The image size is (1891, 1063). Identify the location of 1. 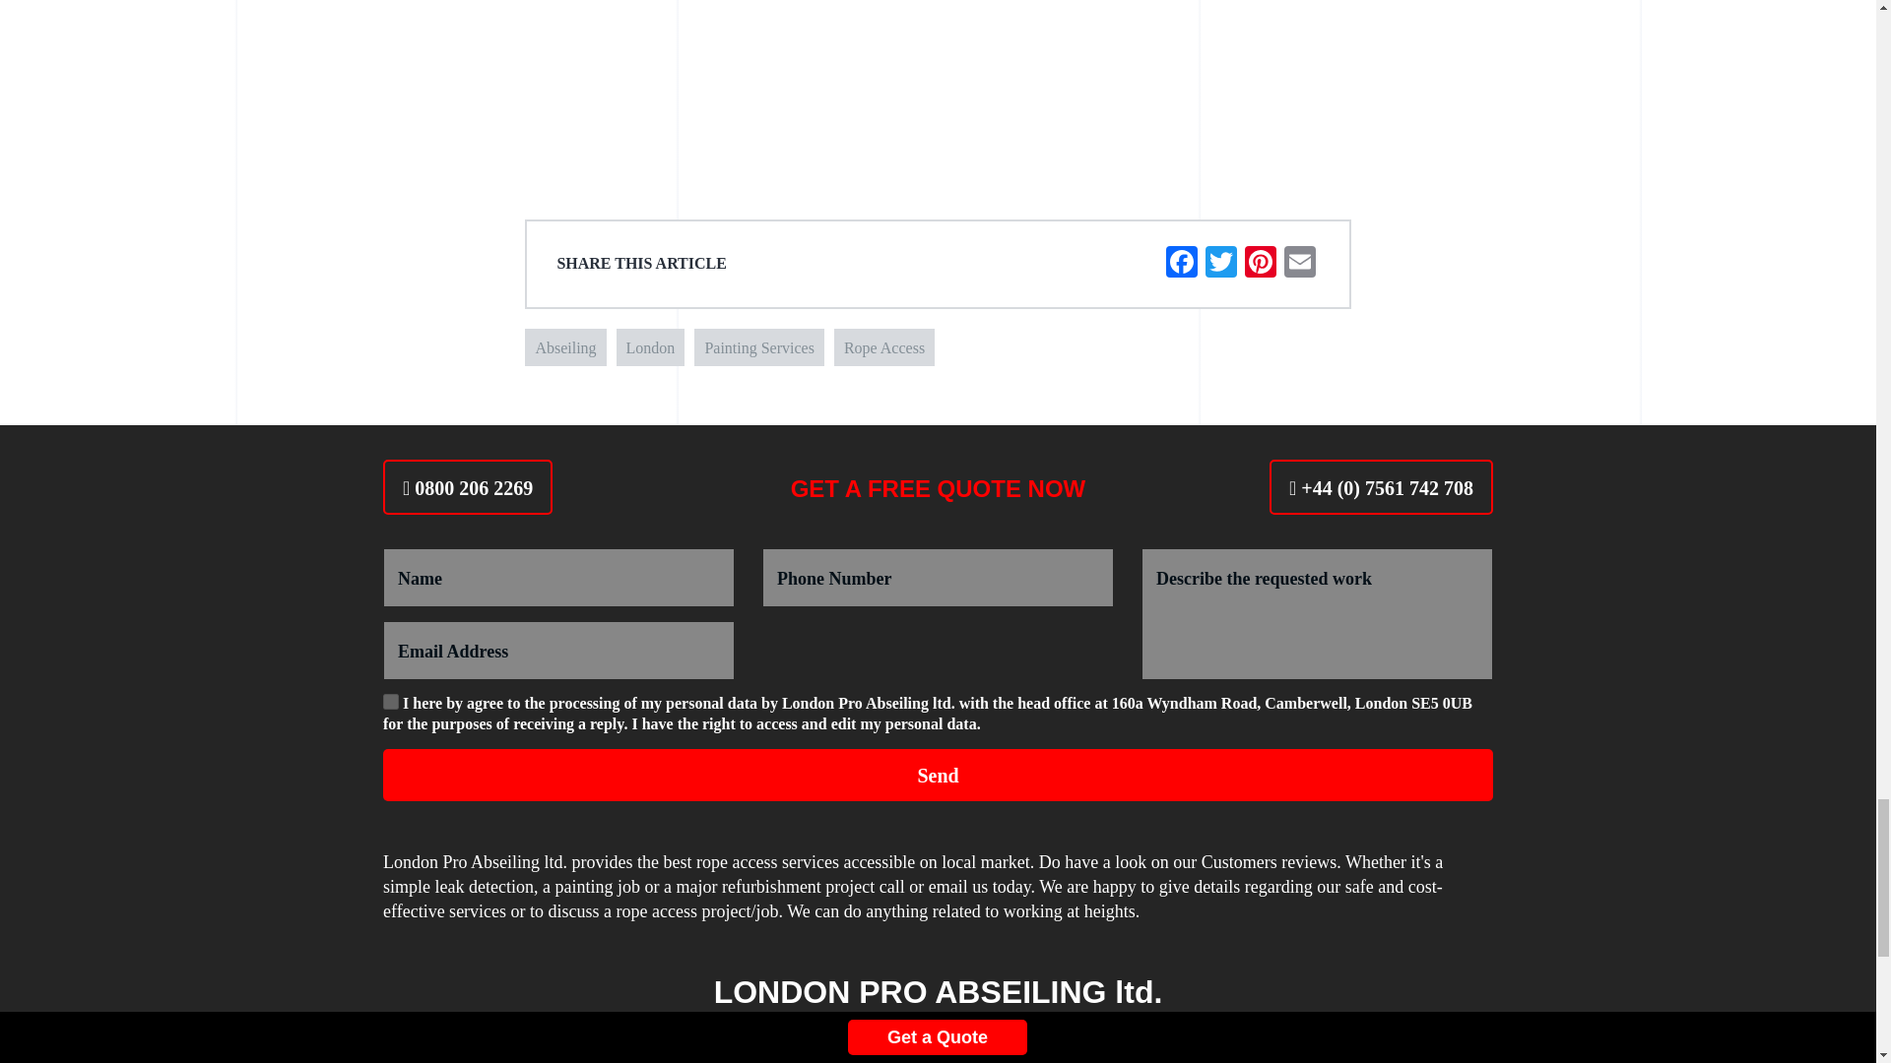
(391, 702).